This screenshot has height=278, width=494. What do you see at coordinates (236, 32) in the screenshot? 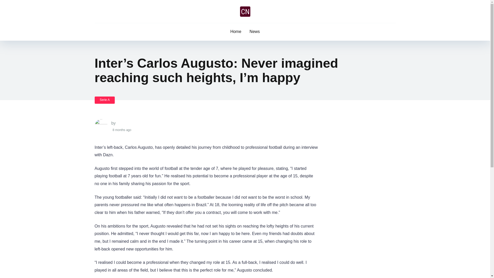
I see `Home` at bounding box center [236, 32].